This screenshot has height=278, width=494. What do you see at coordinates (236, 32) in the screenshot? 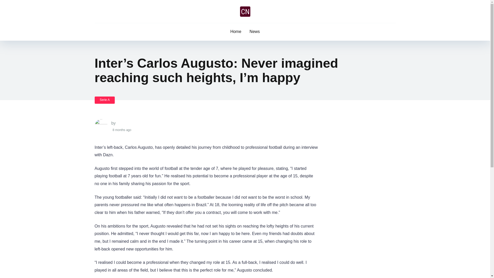
I see `Home` at bounding box center [236, 32].